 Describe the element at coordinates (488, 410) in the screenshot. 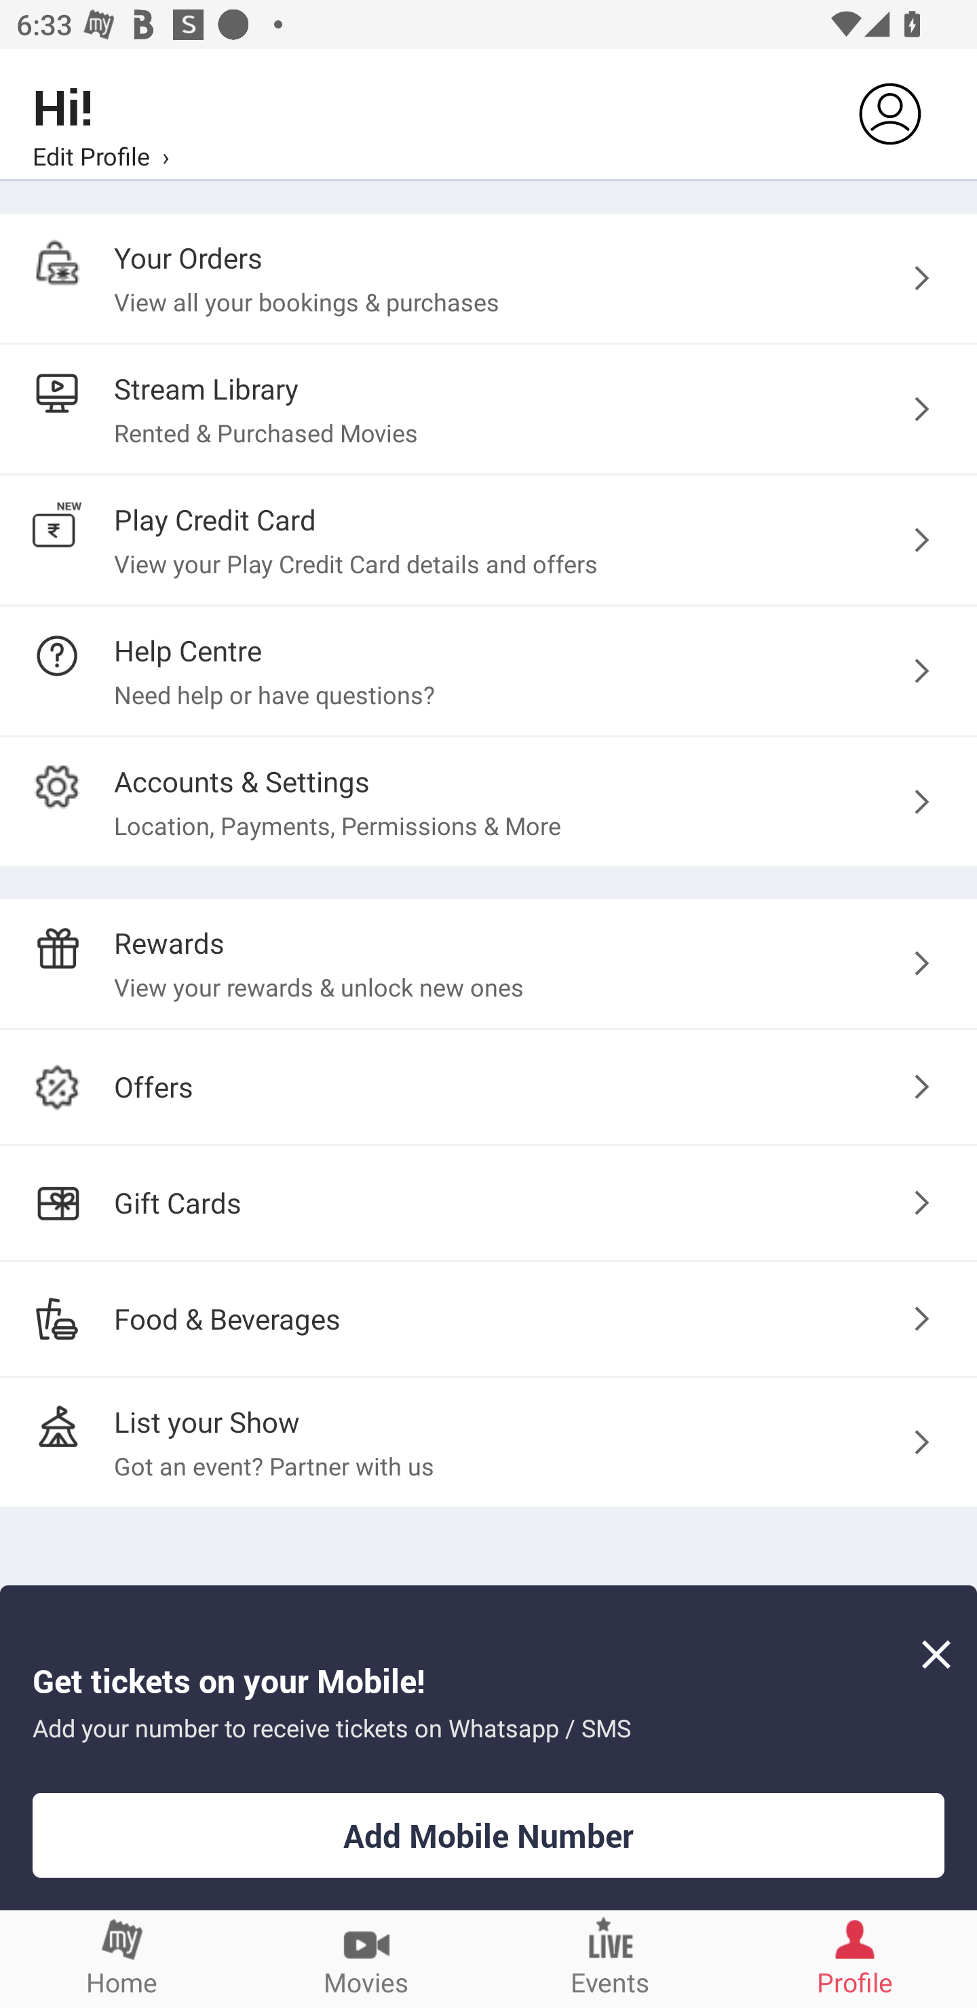

I see `Stream Library Rented & Purchased Movies` at that location.